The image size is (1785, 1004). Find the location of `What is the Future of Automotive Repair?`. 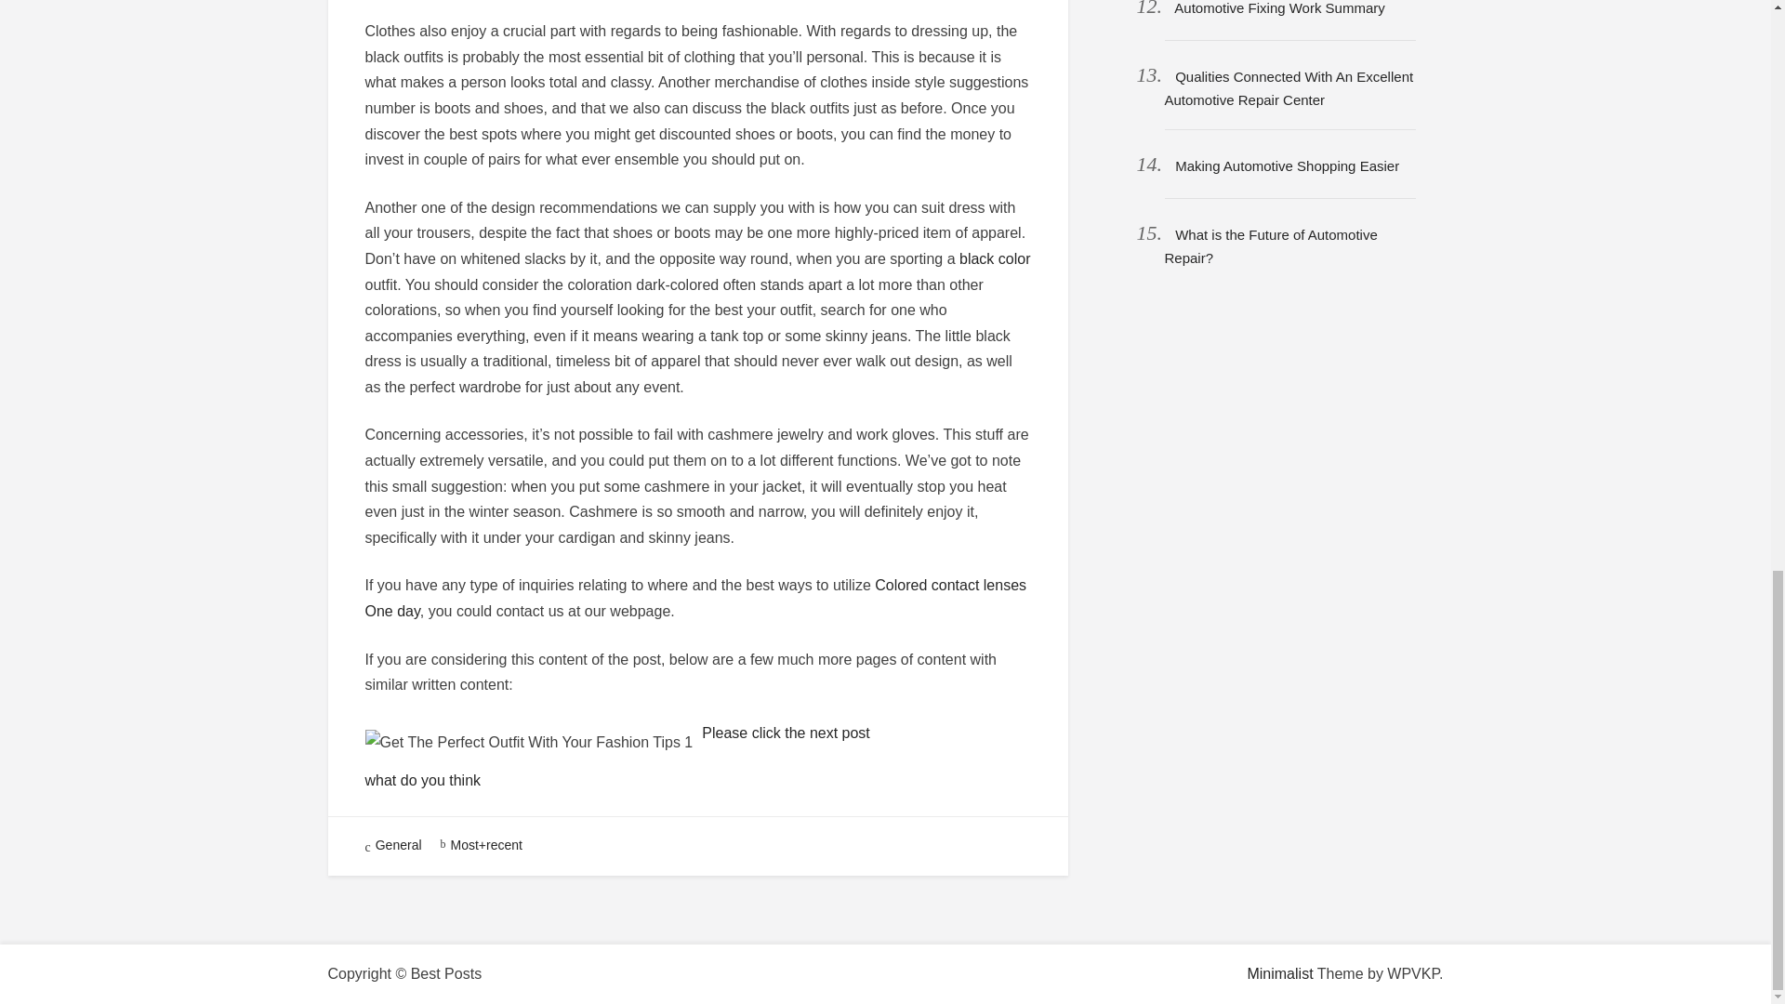

What is the Future of Automotive Repair? is located at coordinates (1270, 246).